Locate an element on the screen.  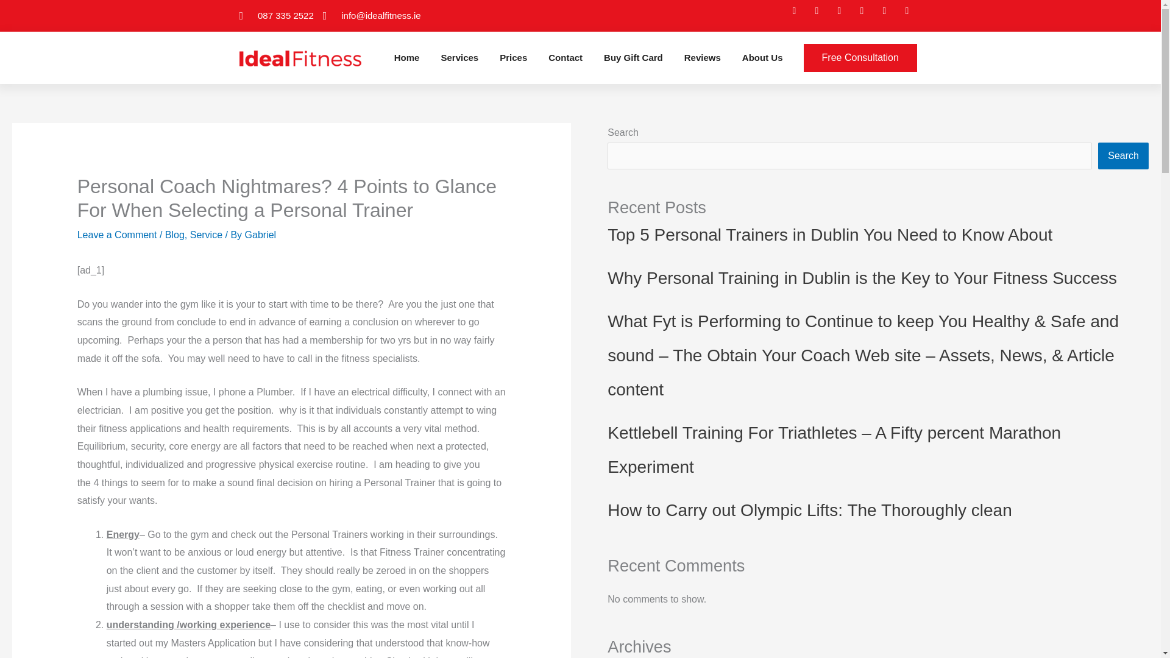
About Us is located at coordinates (762, 57).